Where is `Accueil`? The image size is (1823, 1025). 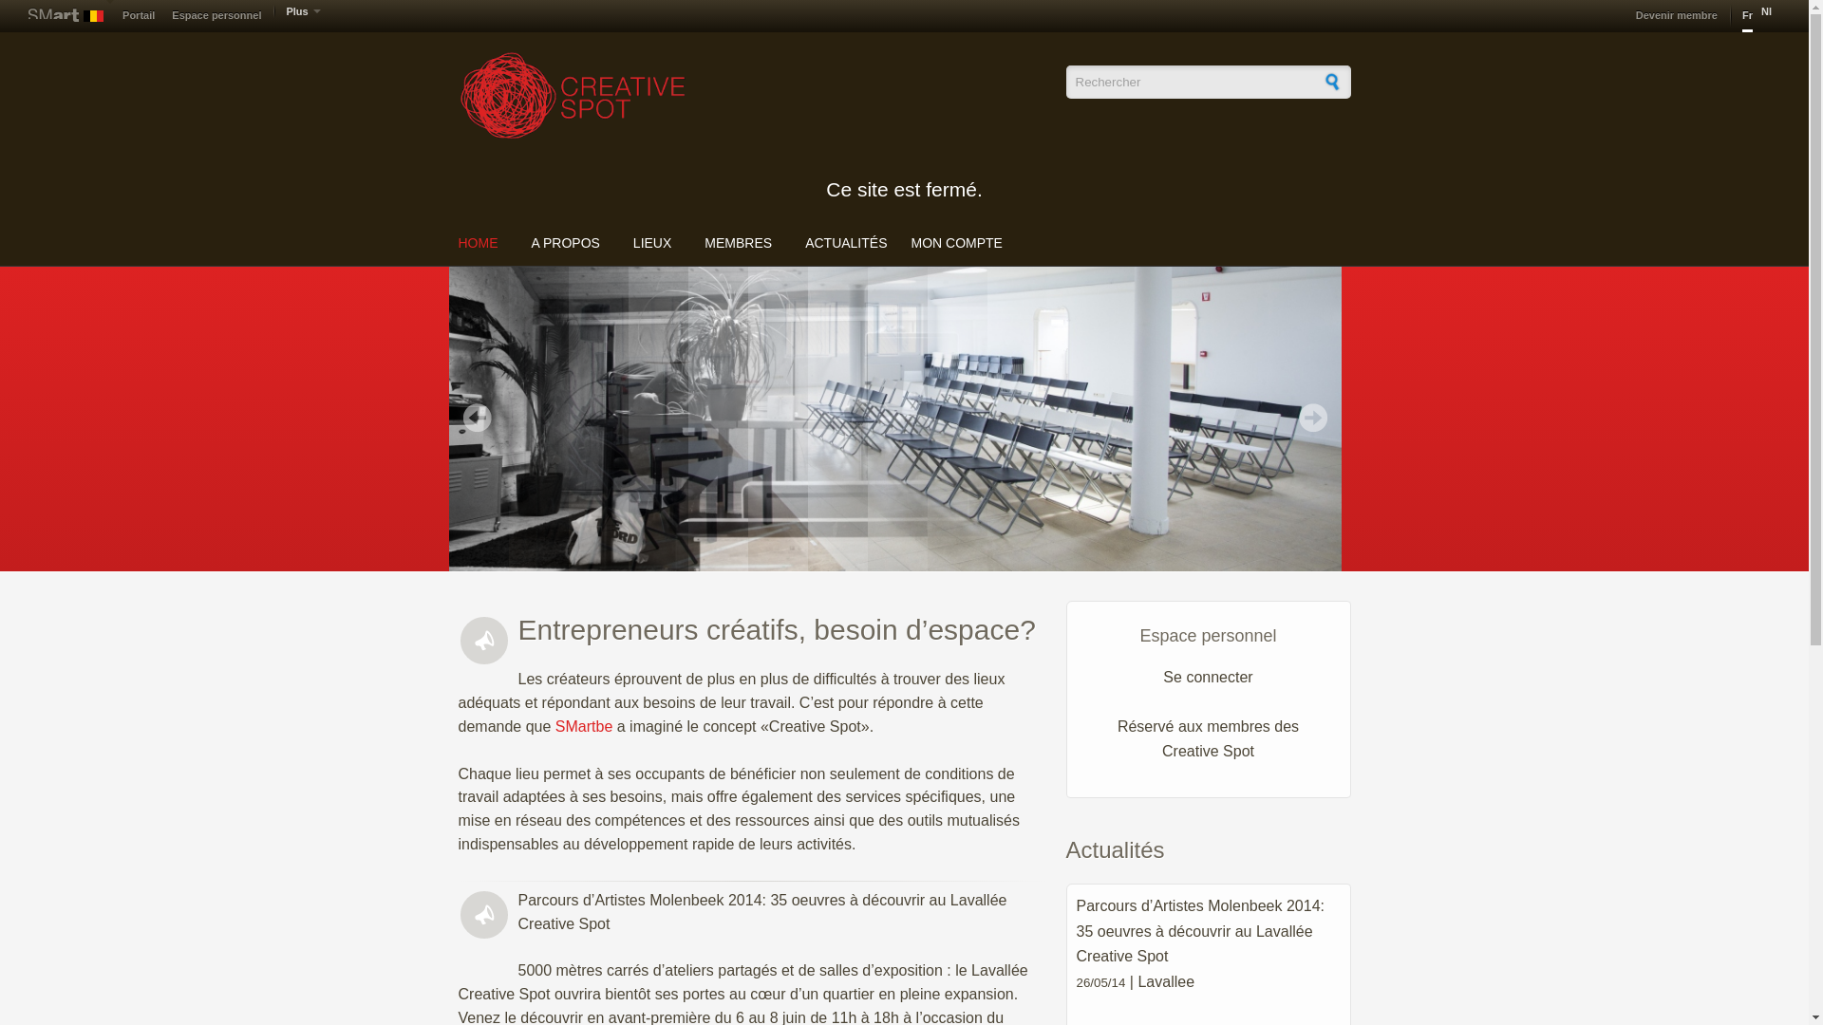 Accueil is located at coordinates (752, 95).